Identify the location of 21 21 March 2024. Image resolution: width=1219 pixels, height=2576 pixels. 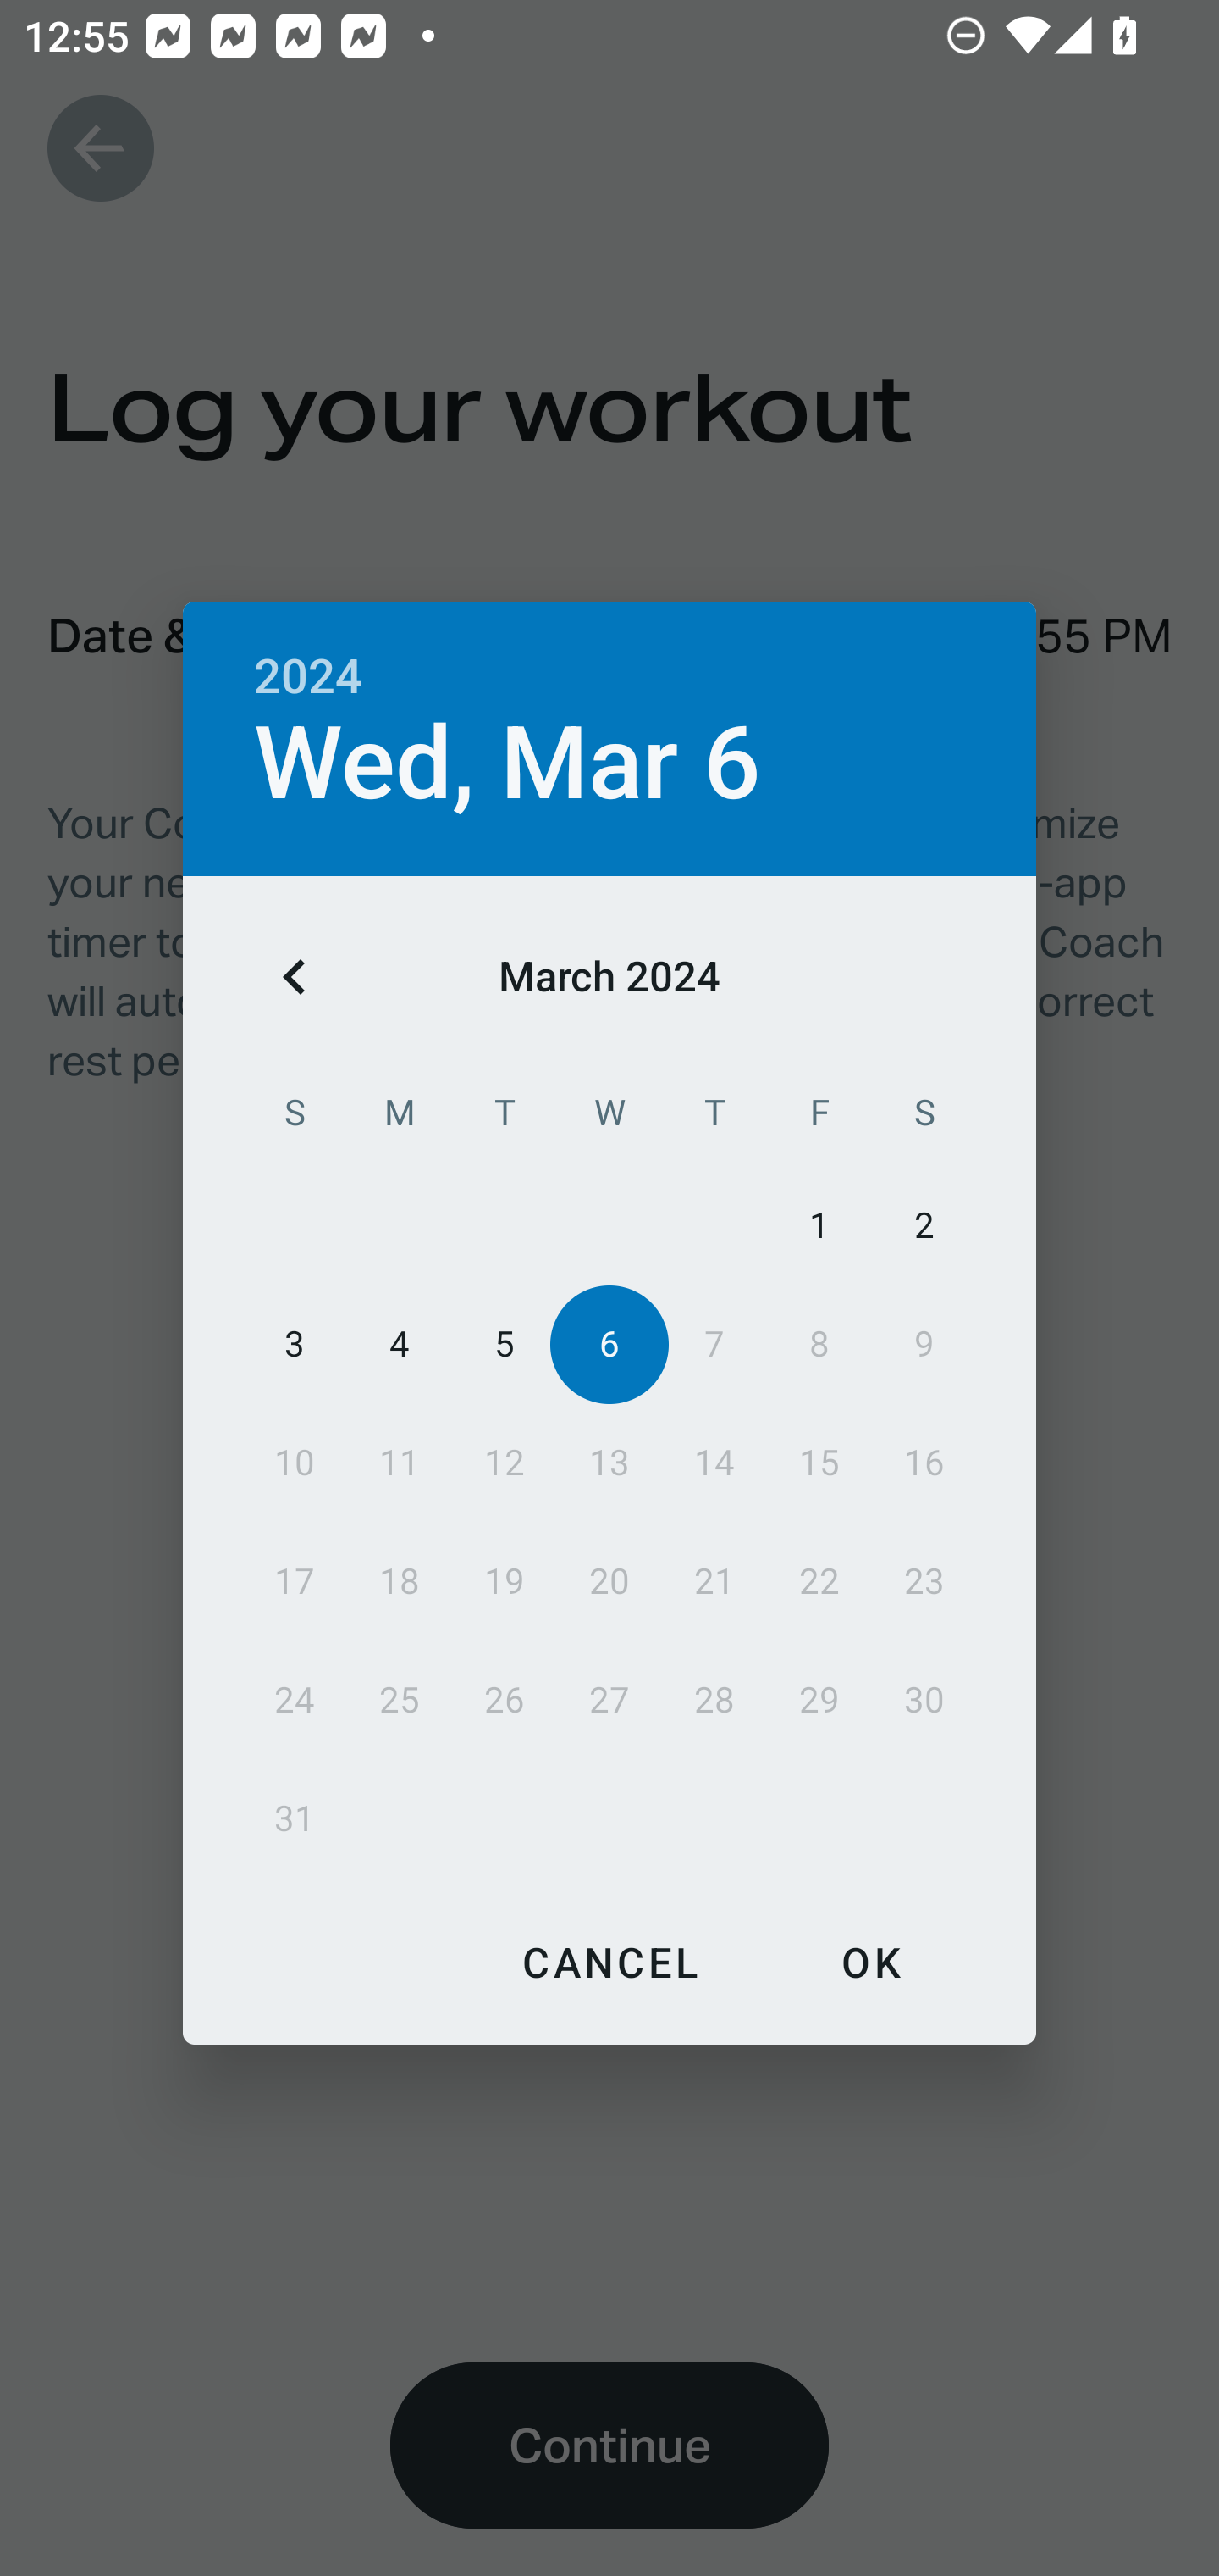
(714, 1581).